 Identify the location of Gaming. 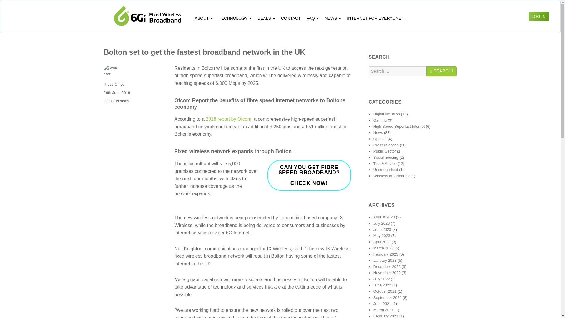
(291, 18).